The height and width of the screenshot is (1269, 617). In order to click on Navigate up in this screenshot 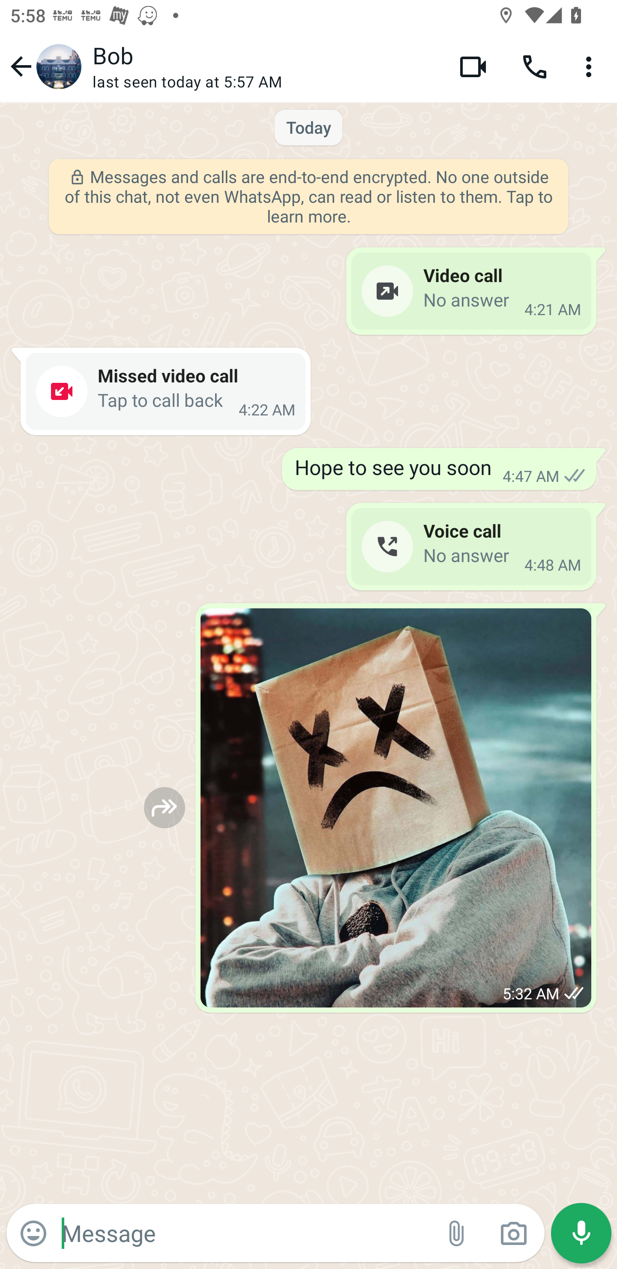, I will do `click(44, 66)`.